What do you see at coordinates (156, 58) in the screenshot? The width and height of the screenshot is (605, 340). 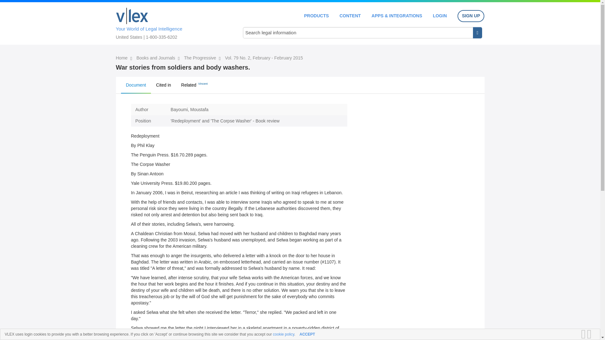 I see `Books and Journals` at bounding box center [156, 58].